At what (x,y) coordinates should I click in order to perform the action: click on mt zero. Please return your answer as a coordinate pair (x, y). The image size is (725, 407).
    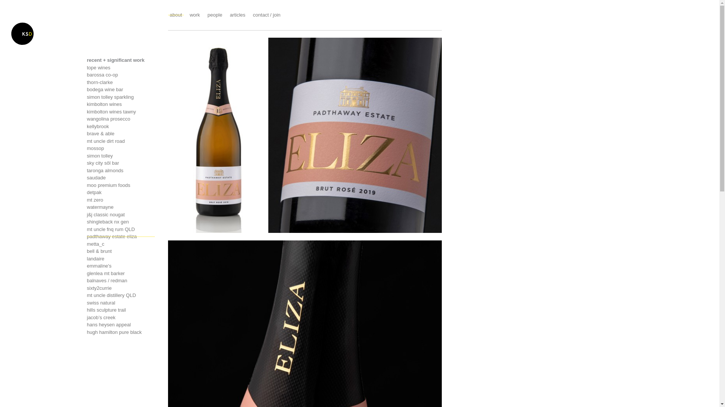
    Looking at the image, I should click on (121, 200).